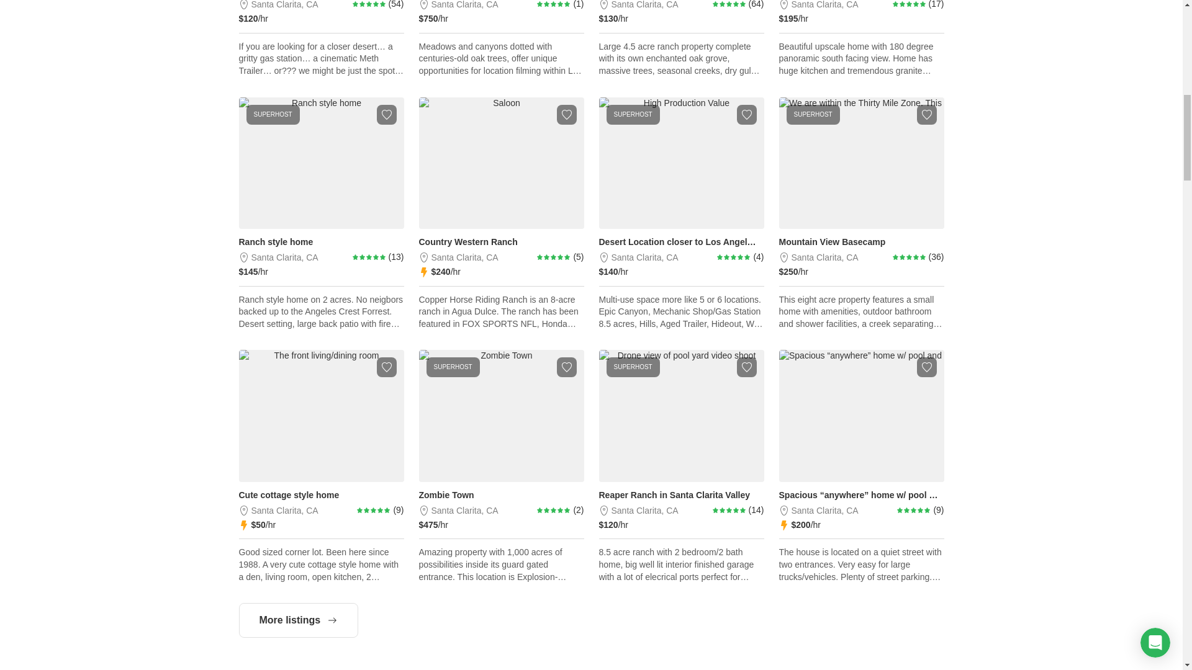 Image resolution: width=1192 pixels, height=670 pixels. What do you see at coordinates (680, 38) in the screenshot?
I see `Enchanted Mini Forest with Ranch House and Barns` at bounding box center [680, 38].